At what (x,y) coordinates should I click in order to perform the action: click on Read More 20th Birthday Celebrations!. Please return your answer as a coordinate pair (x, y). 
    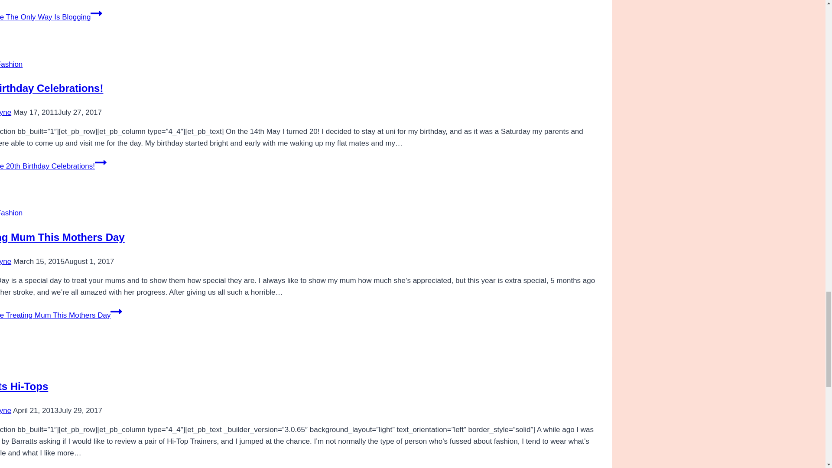
    Looking at the image, I should click on (53, 166).